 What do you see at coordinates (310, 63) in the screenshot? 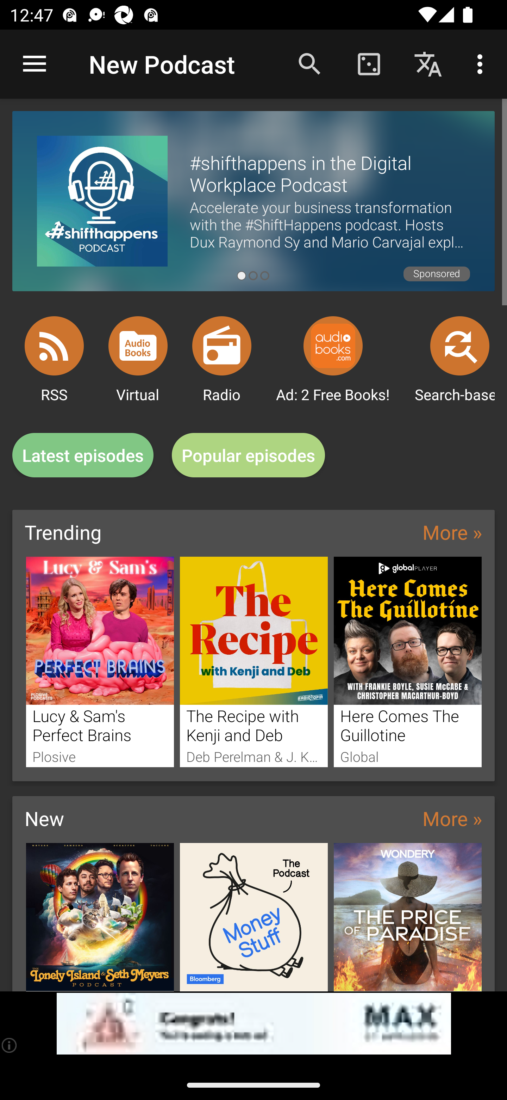
I see `Search` at bounding box center [310, 63].